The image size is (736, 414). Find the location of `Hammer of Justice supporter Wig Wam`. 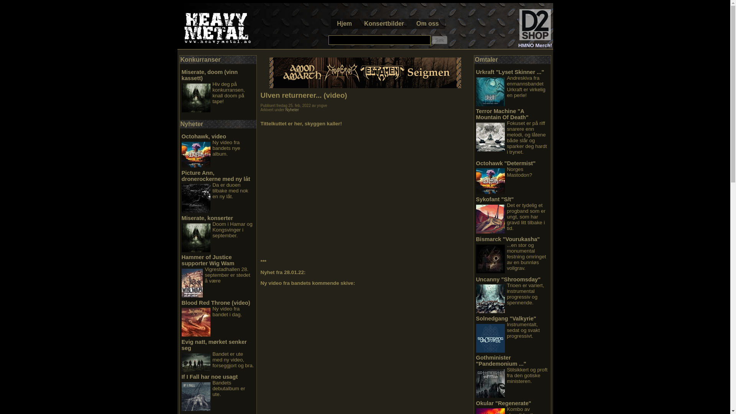

Hammer of Justice supporter Wig Wam is located at coordinates (208, 260).